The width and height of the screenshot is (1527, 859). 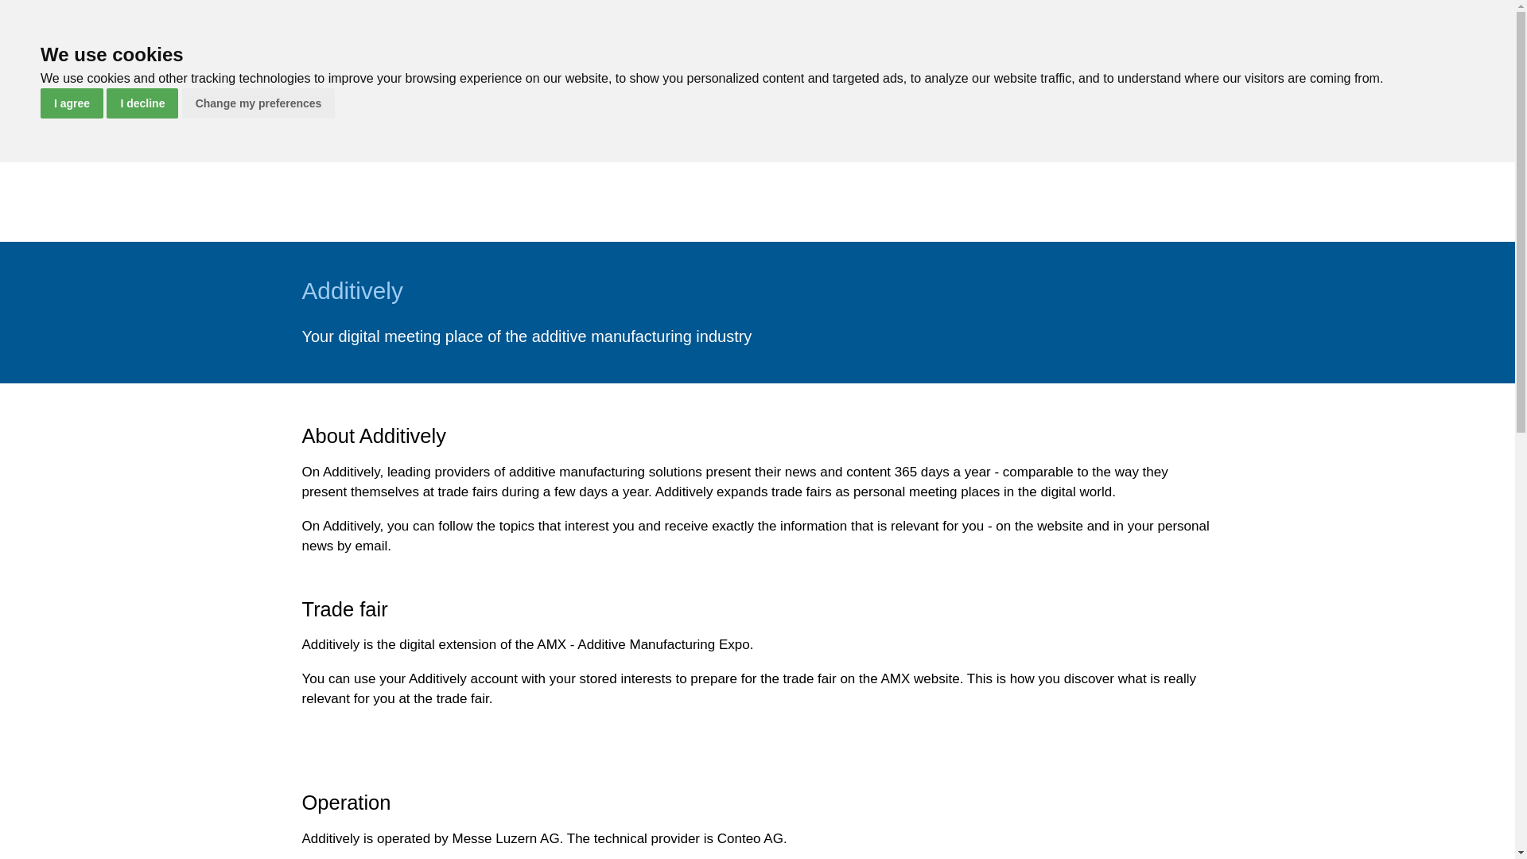 What do you see at coordinates (882, 40) in the screenshot?
I see `For exhibitors` at bounding box center [882, 40].